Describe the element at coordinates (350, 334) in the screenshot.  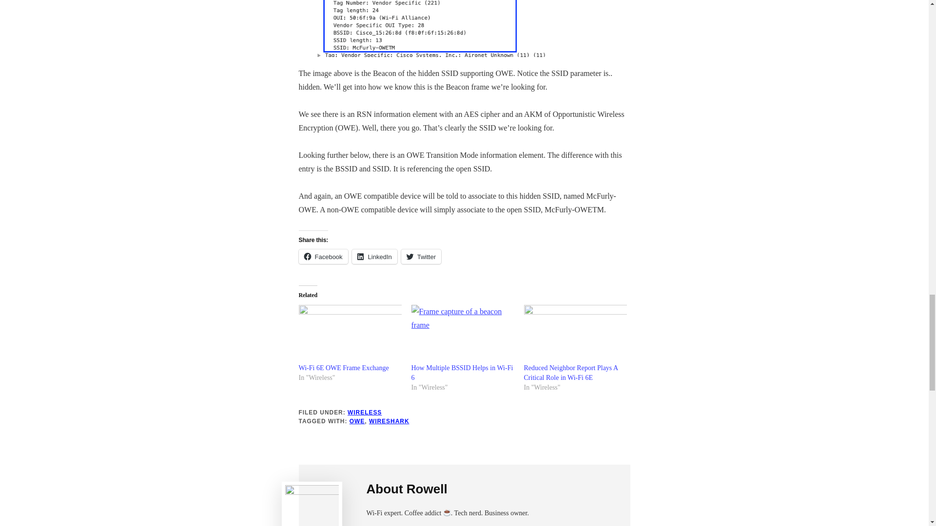
I see `Wi-Fi 6E OWE Frame Exchange` at that location.